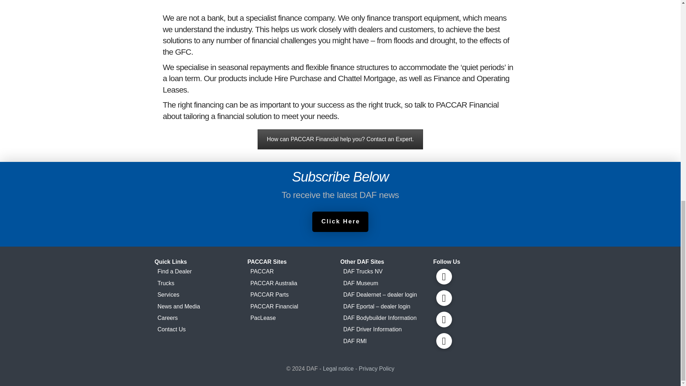  What do you see at coordinates (201, 272) in the screenshot?
I see `Find a Dealer` at bounding box center [201, 272].